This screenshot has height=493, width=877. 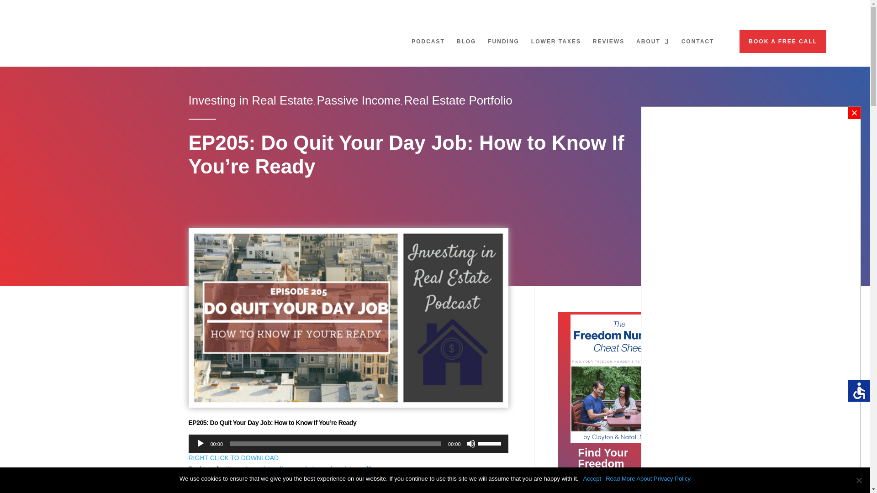 What do you see at coordinates (782, 41) in the screenshot?
I see `BOOK A FREE CALL` at bounding box center [782, 41].